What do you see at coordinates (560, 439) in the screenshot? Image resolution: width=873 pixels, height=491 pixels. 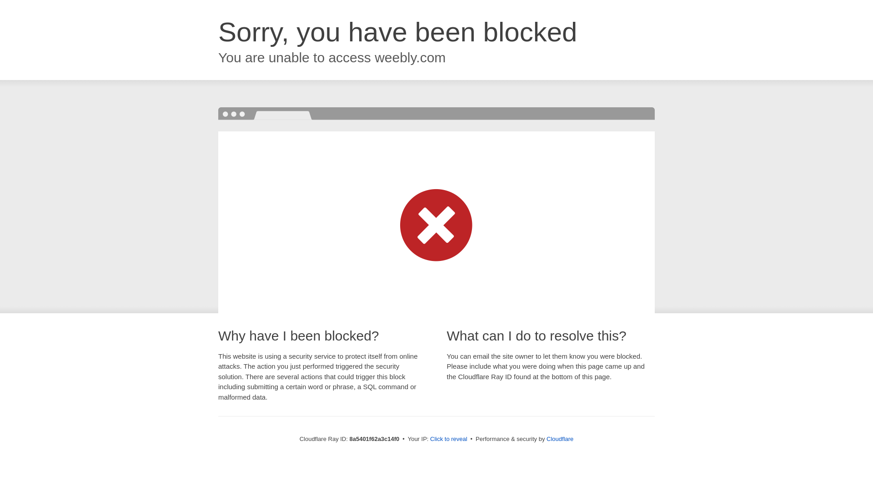 I see `Cloudflare` at bounding box center [560, 439].